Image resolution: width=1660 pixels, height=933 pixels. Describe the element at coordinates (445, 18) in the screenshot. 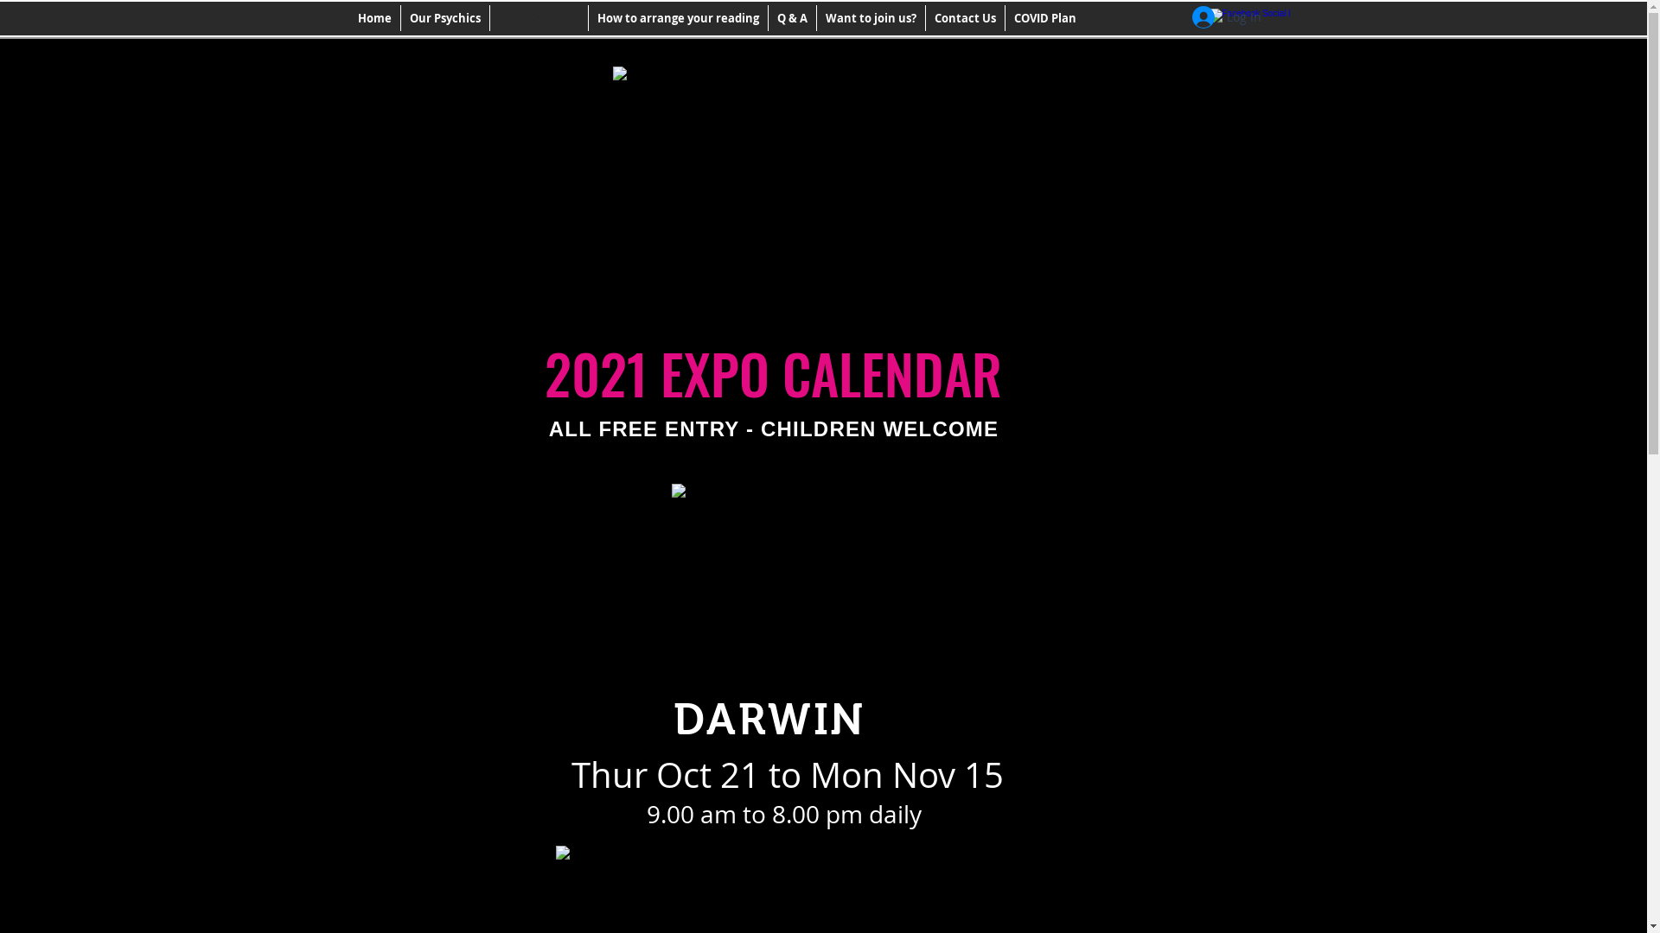

I see `Our Psychics` at that location.